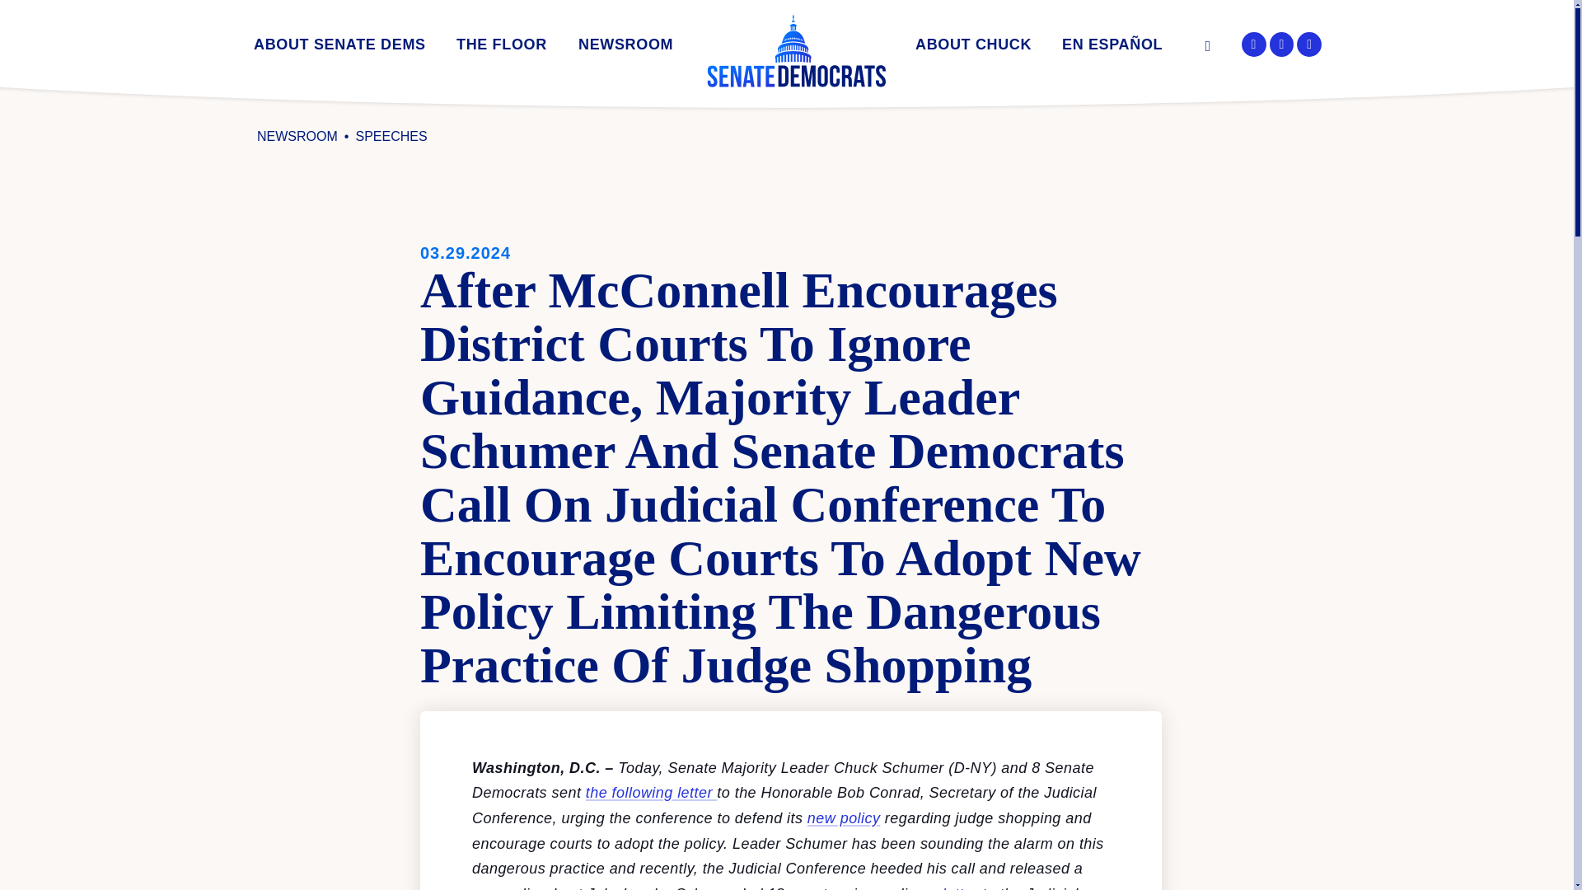  What do you see at coordinates (626, 48) in the screenshot?
I see `NEWSROOM` at bounding box center [626, 48].